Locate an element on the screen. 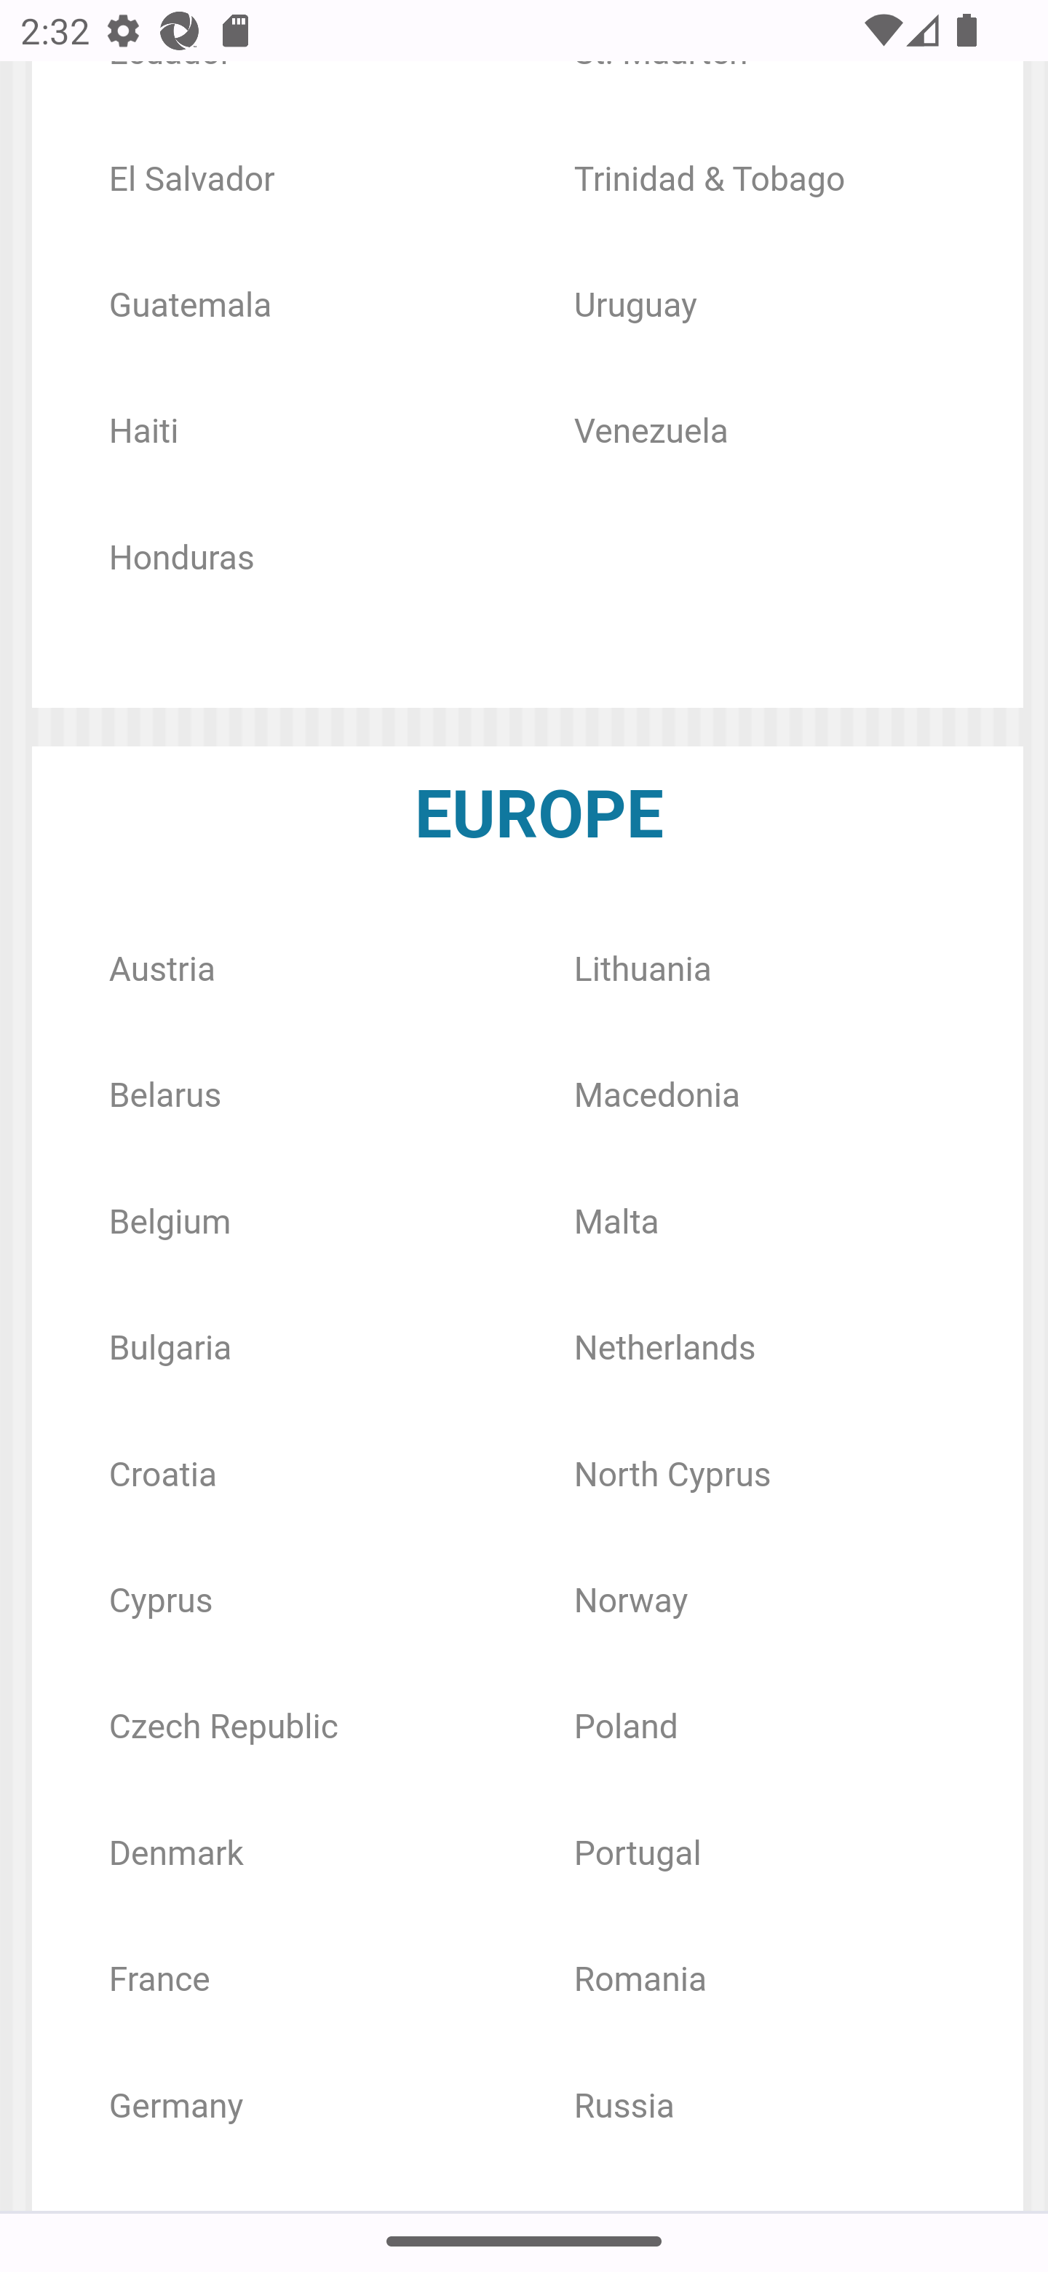 The width and height of the screenshot is (1048, 2272). Austria is located at coordinates (161, 972).